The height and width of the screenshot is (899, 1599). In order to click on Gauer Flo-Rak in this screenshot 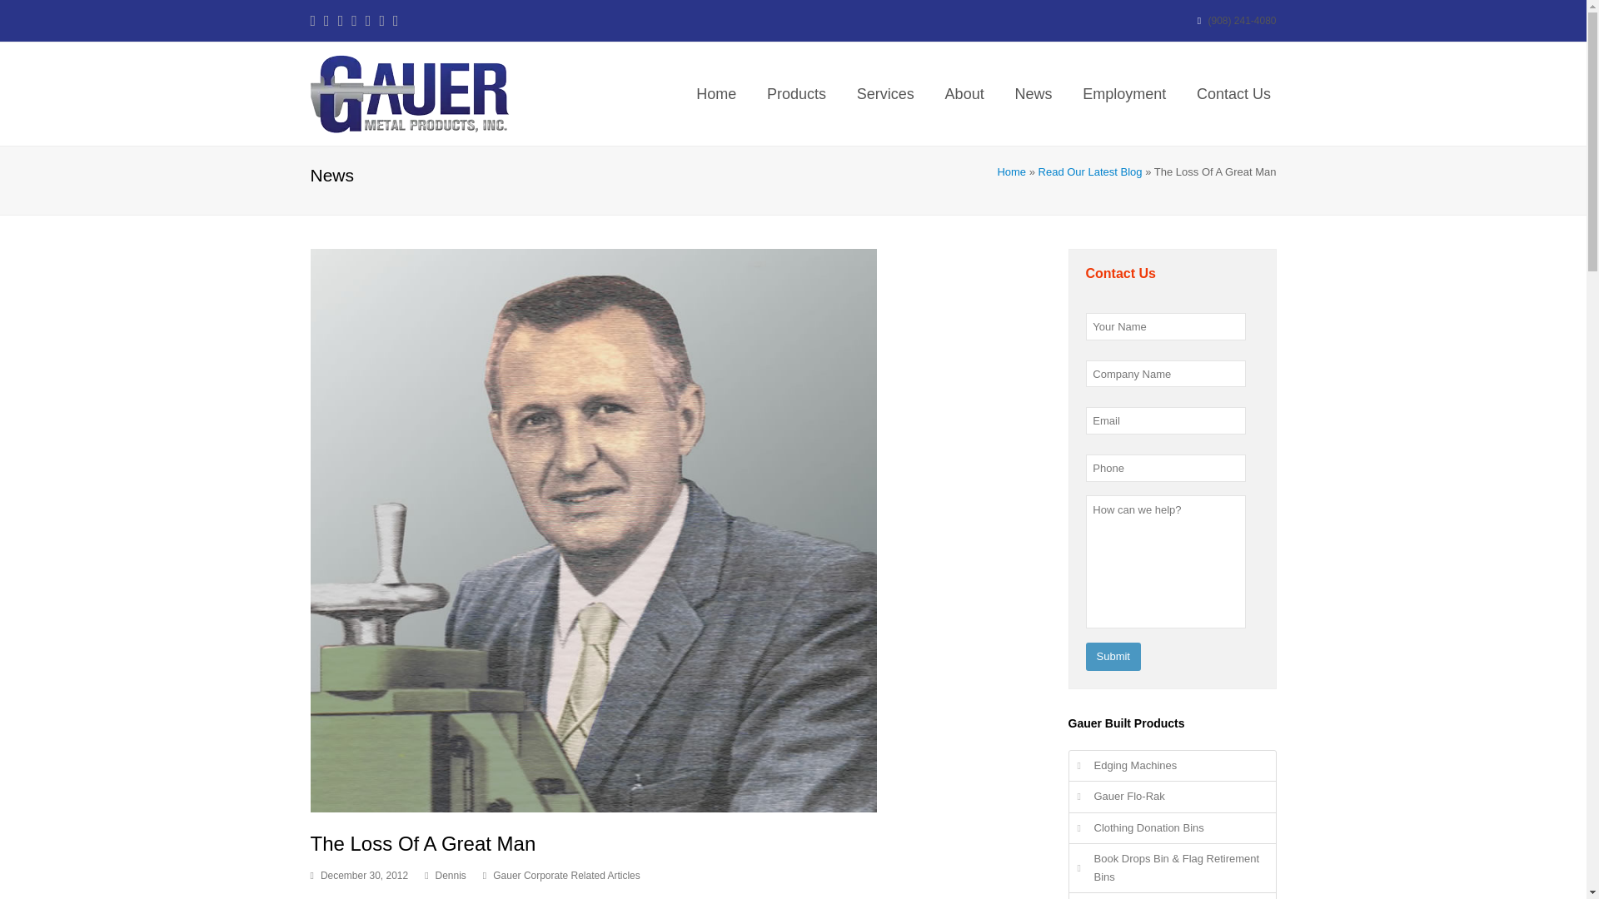, I will do `click(1173, 796)`.